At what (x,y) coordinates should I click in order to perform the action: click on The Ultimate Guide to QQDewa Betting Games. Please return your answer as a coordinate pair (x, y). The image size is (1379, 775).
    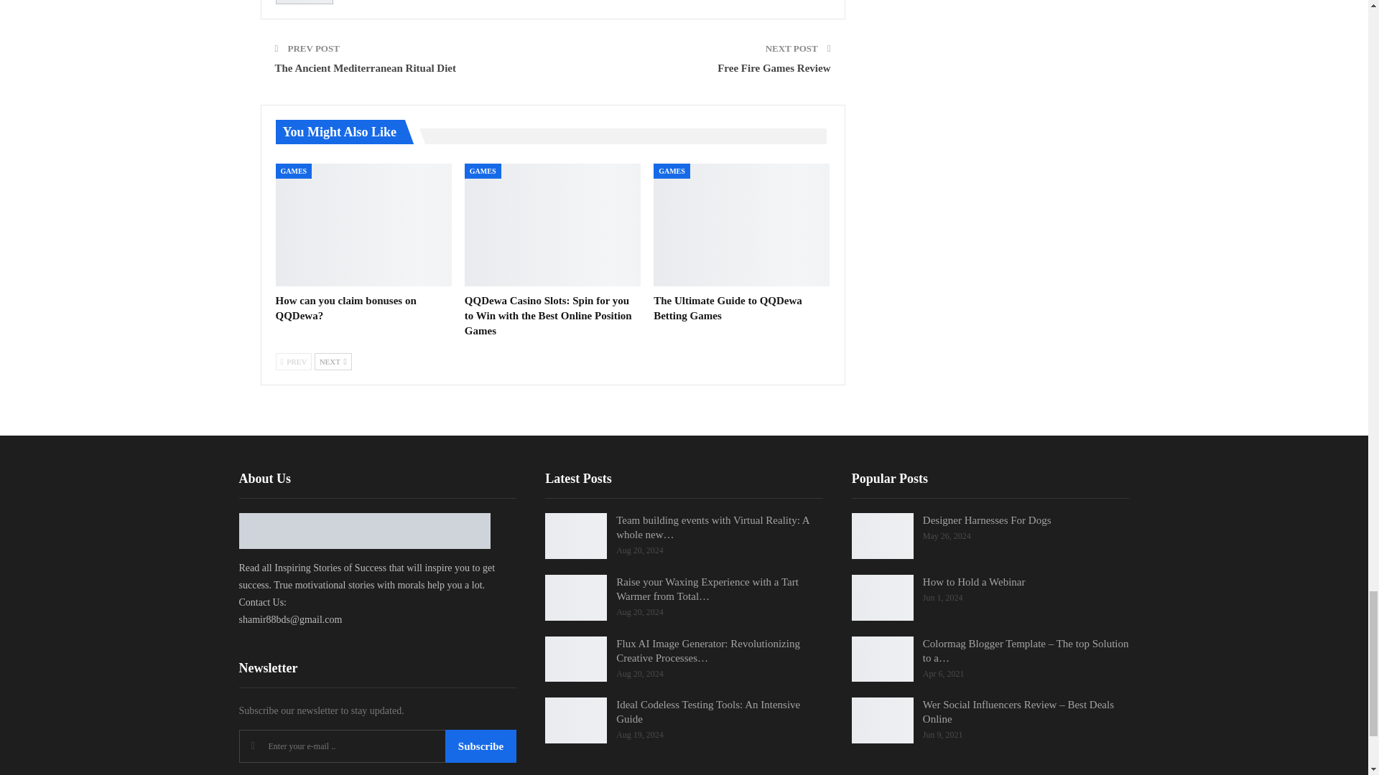
    Looking at the image, I should click on (741, 225).